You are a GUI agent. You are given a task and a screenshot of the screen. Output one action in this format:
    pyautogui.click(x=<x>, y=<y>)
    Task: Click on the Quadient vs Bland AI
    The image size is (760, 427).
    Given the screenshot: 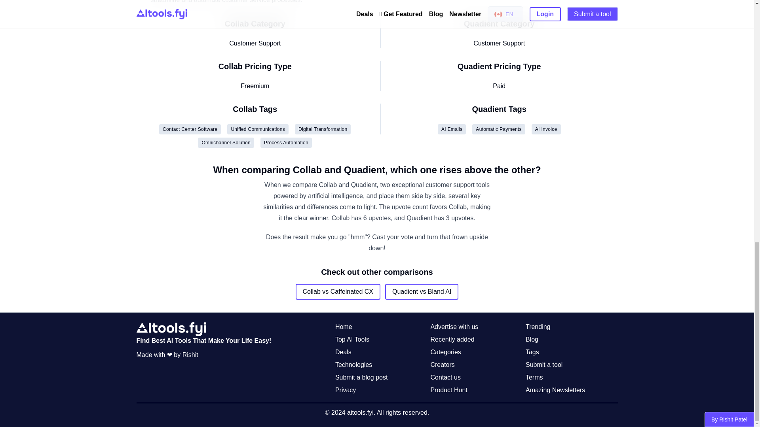 What is the action you would take?
    pyautogui.click(x=422, y=292)
    